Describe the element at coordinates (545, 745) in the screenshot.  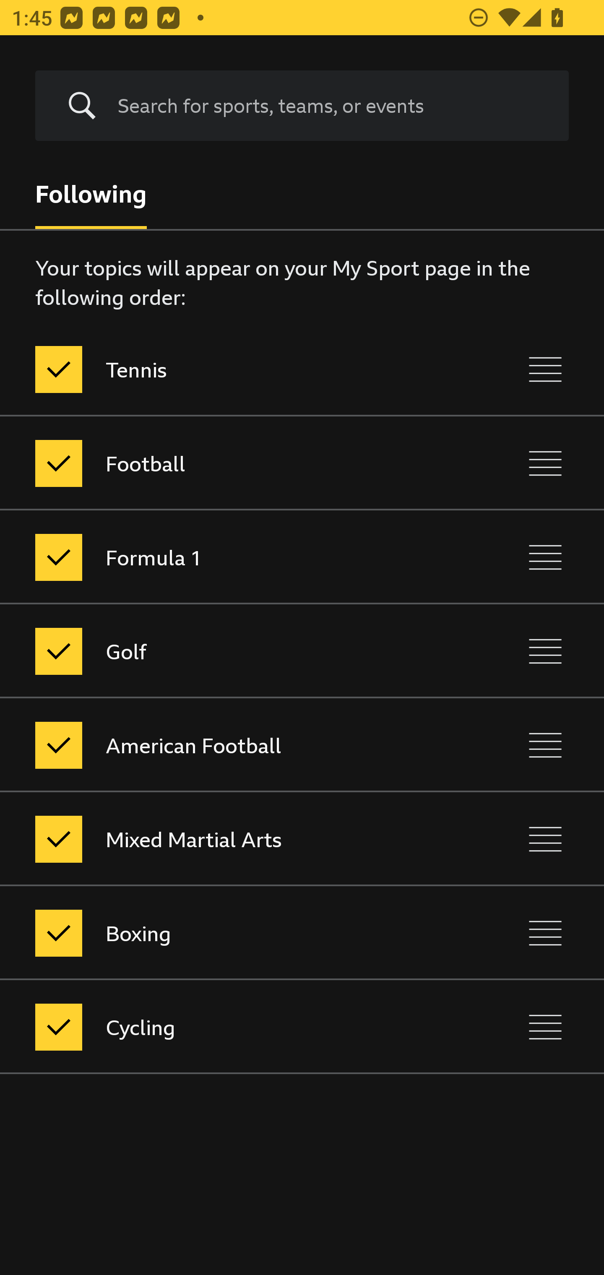
I see `Reorder American Football` at that location.